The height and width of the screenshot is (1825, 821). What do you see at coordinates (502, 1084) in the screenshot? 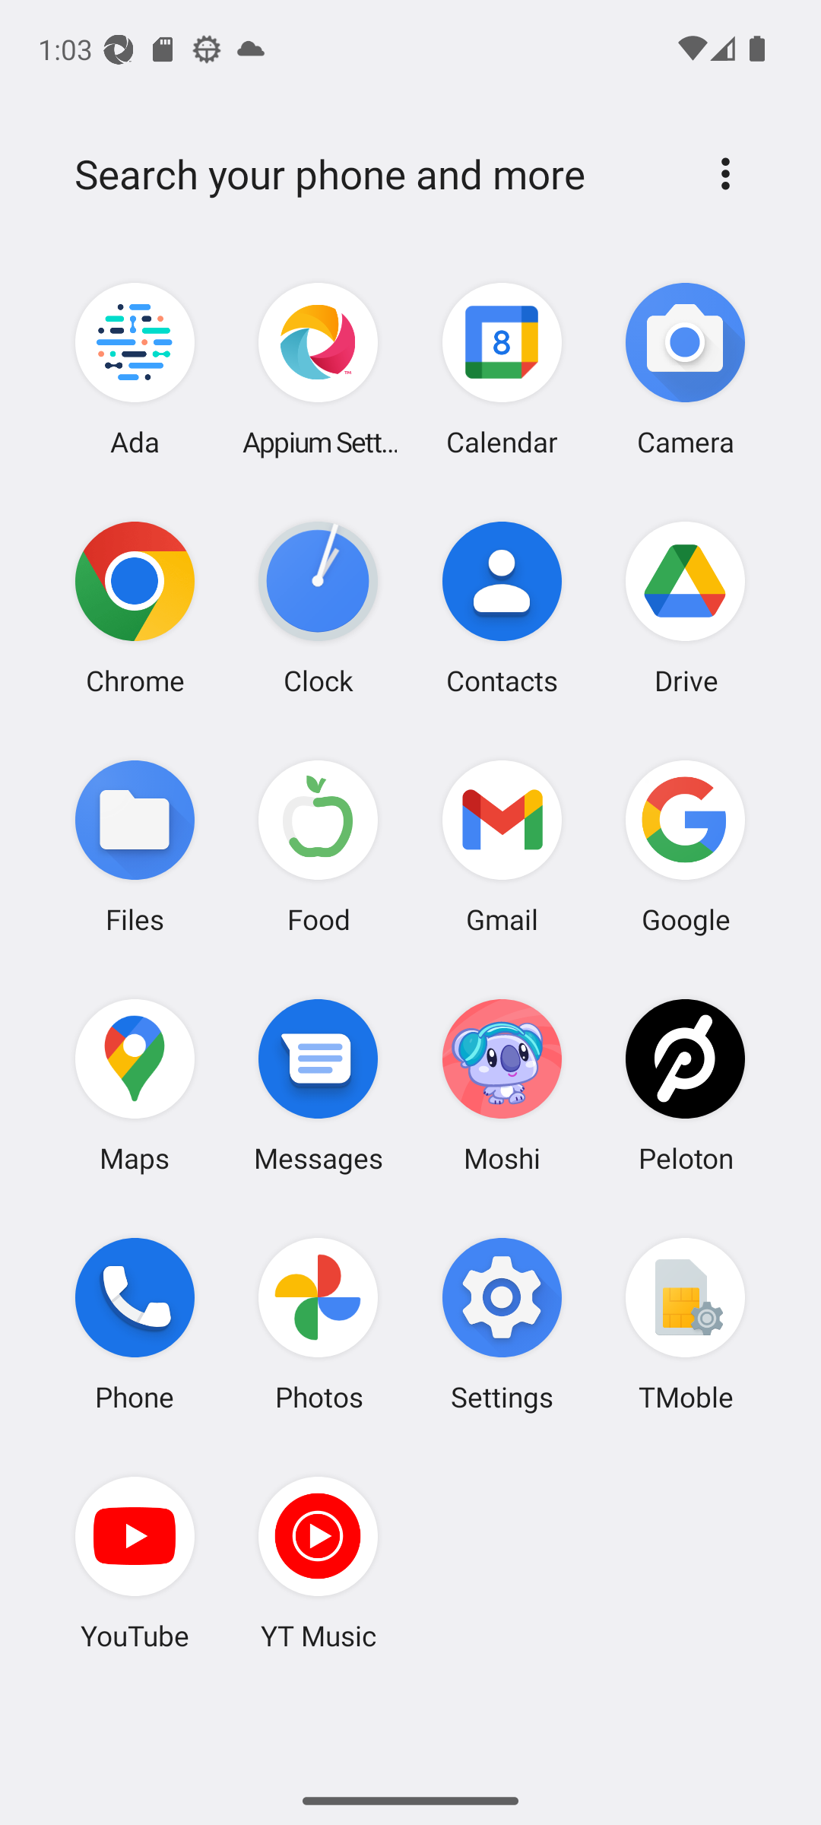
I see `Moshi` at bounding box center [502, 1084].